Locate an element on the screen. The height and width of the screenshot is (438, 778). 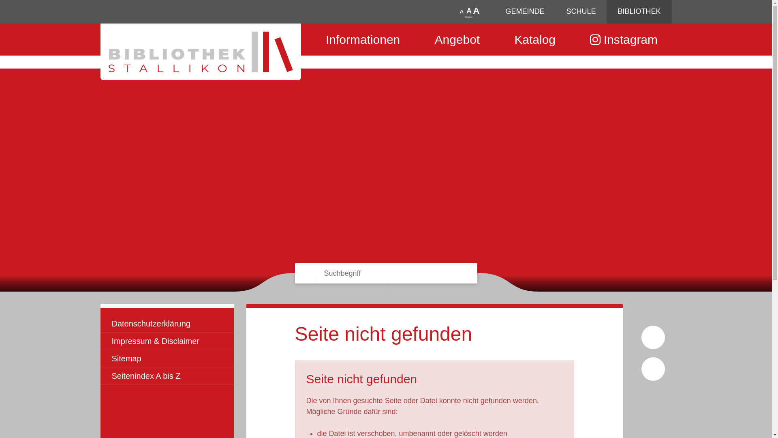
Homepage is located at coordinates (201, 52).